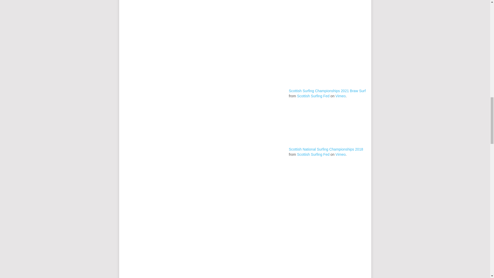  I want to click on Vimeo, so click(340, 96).